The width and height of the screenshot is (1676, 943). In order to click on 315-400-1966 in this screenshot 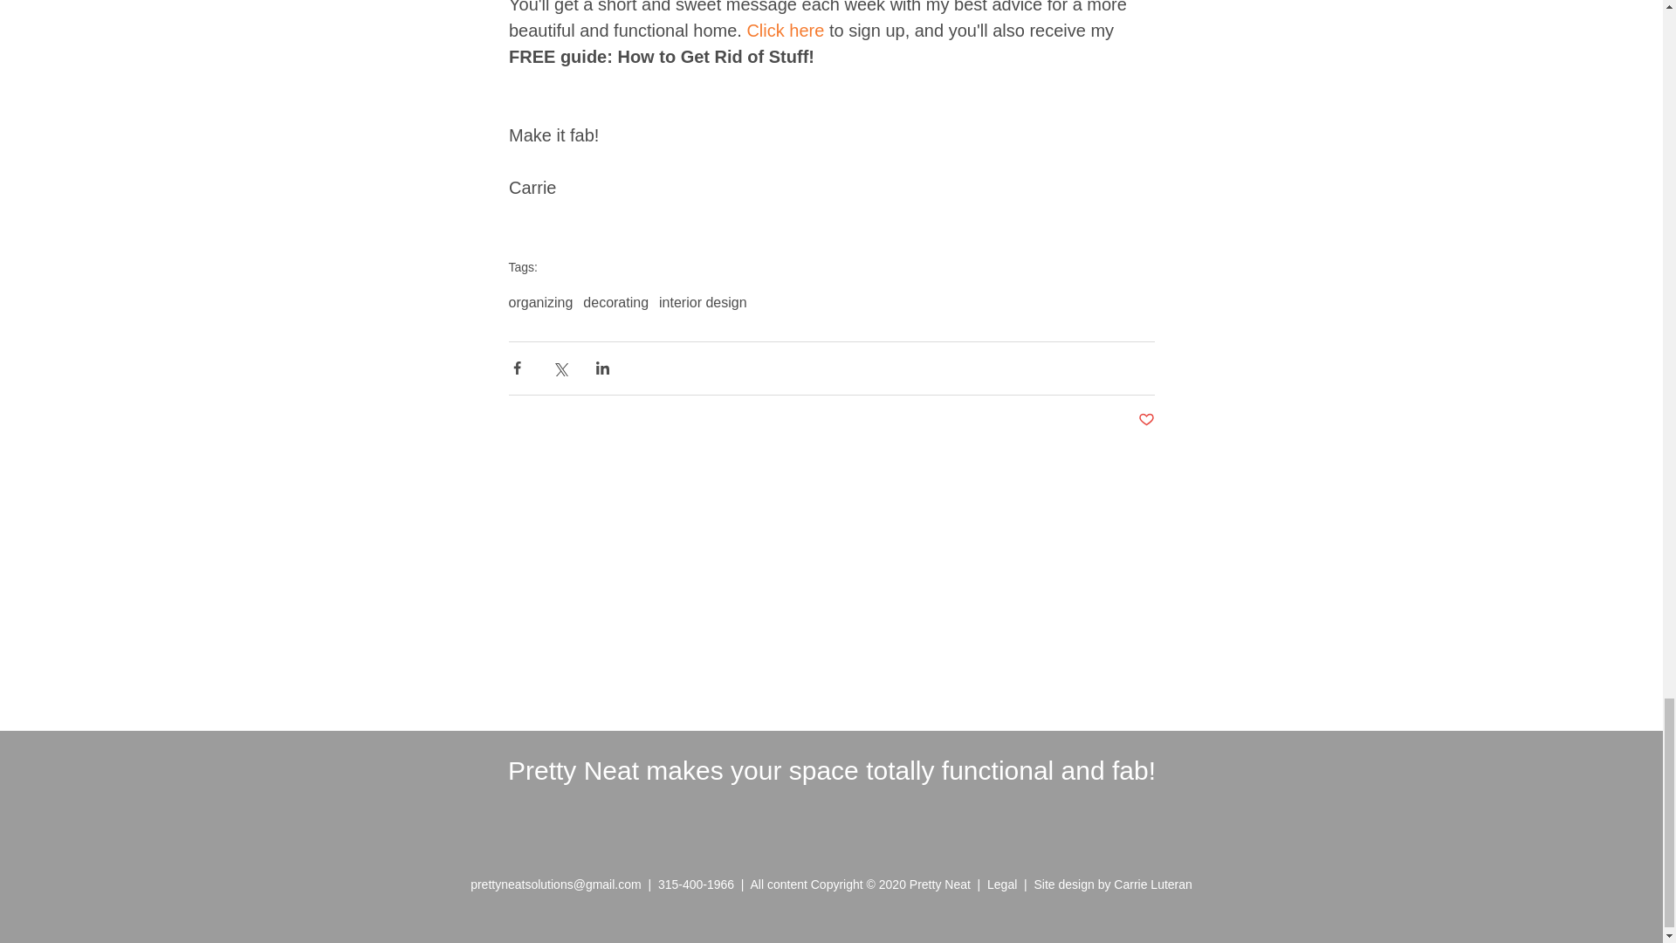, I will do `click(696, 884)`.